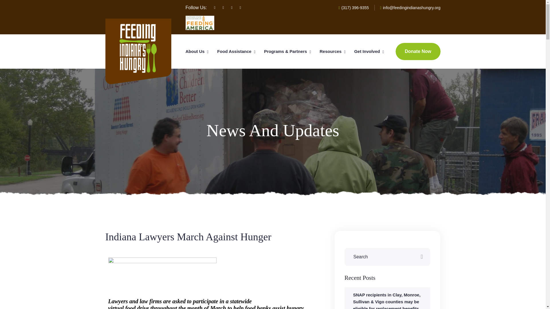  What do you see at coordinates (195, 51) in the screenshot?
I see `About Us` at bounding box center [195, 51].